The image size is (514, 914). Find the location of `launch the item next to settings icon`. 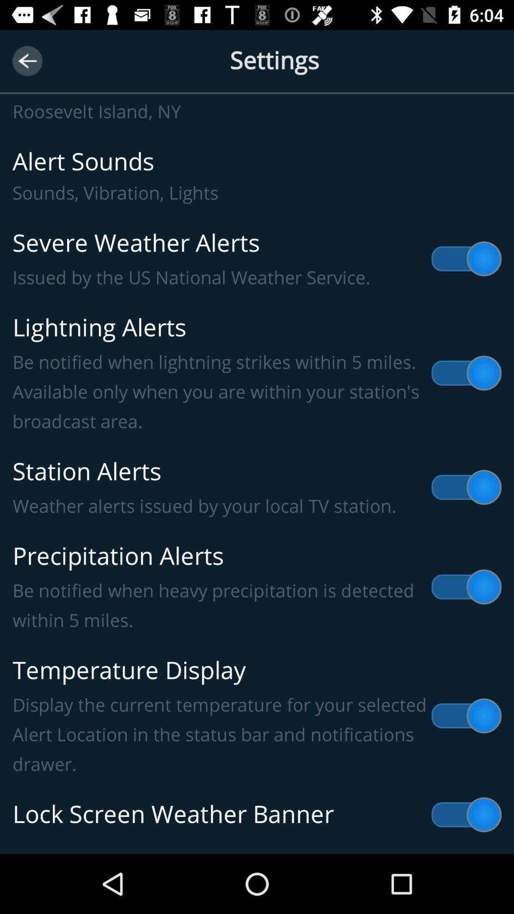

launch the item next to settings icon is located at coordinates (28, 61).